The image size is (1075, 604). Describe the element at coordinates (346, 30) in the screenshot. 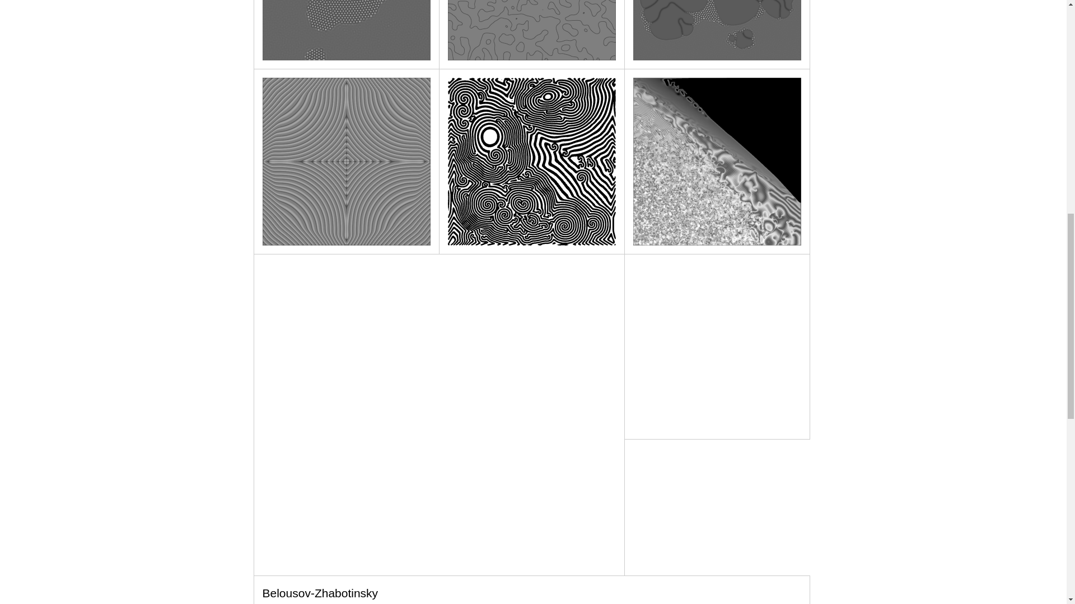

I see `rd1` at that location.